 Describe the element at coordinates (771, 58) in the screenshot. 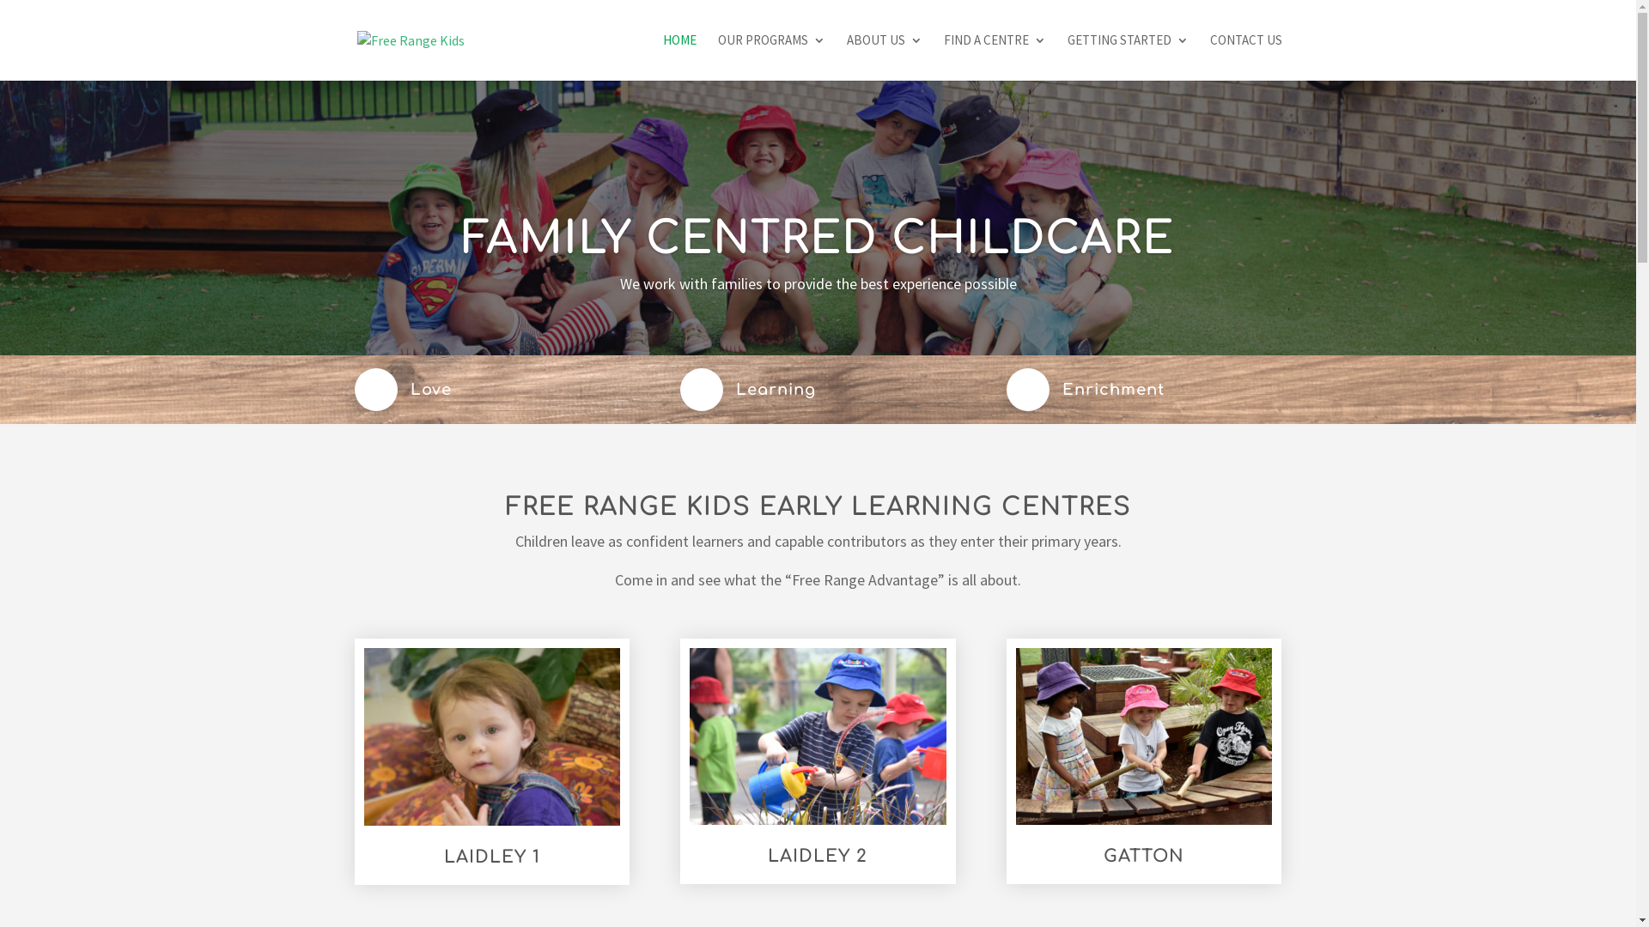

I see `OUR PROGRAMS` at that location.